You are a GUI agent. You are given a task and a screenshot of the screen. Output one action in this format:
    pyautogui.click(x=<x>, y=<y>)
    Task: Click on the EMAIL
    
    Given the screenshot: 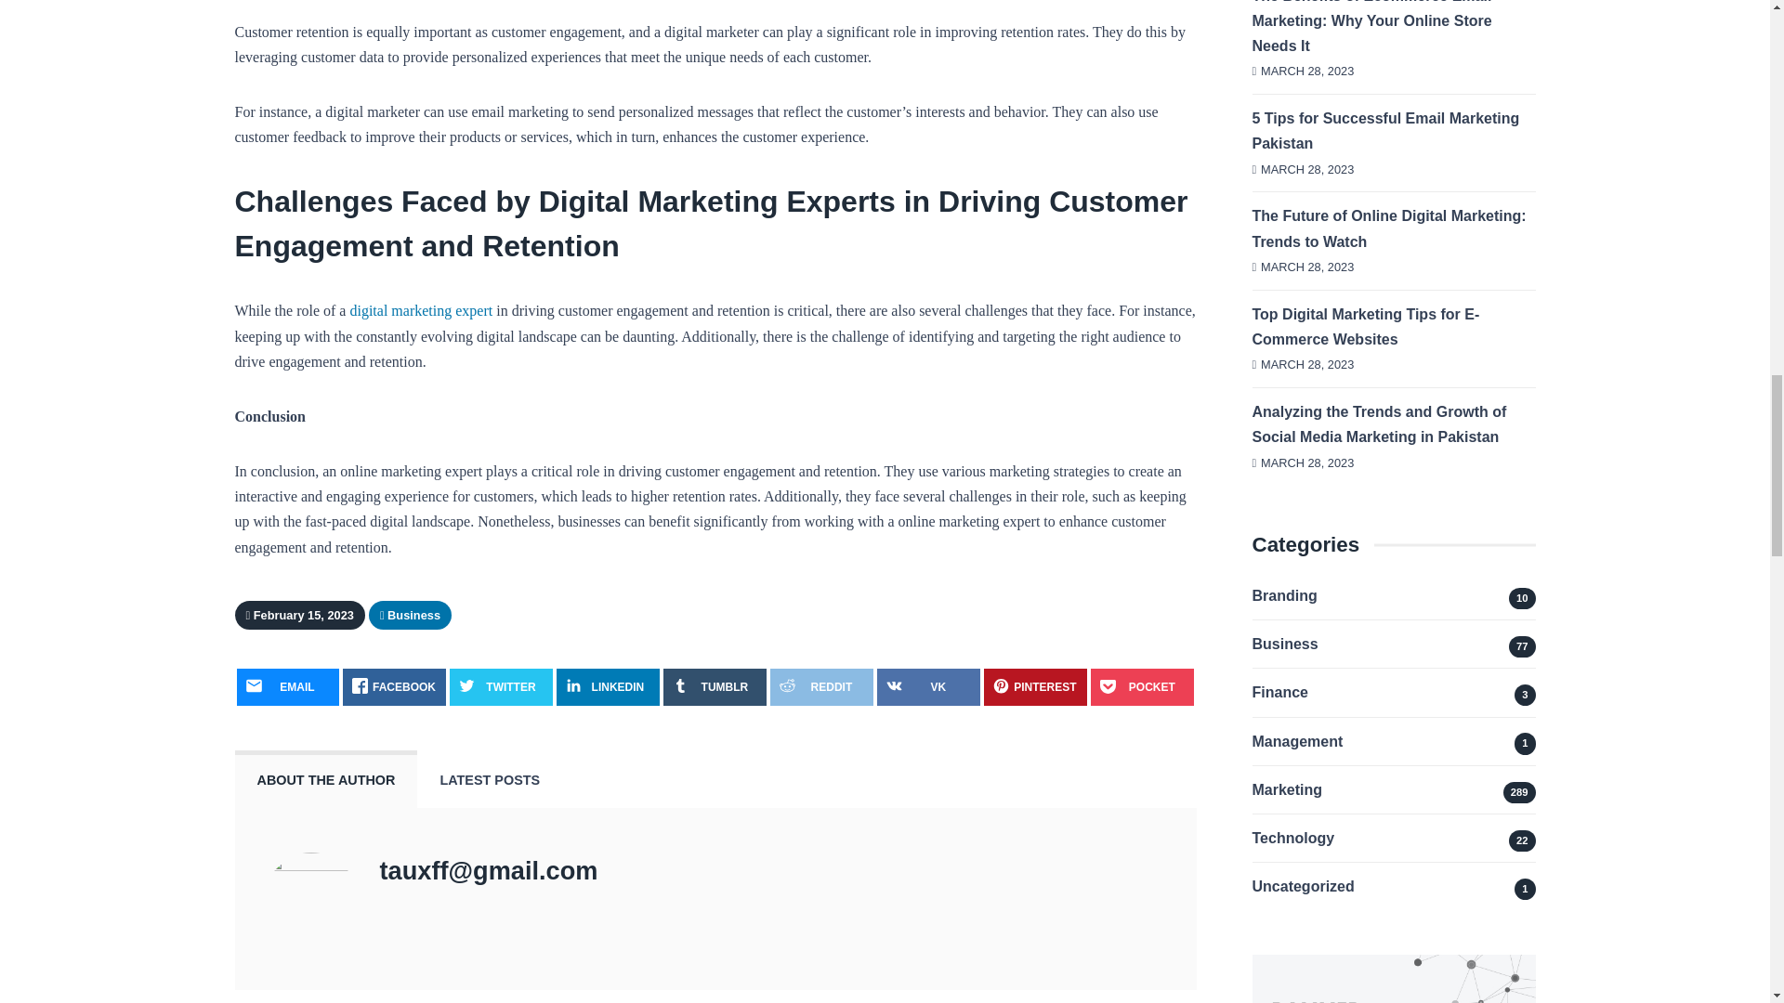 What is the action you would take?
    pyautogui.click(x=286, y=687)
    